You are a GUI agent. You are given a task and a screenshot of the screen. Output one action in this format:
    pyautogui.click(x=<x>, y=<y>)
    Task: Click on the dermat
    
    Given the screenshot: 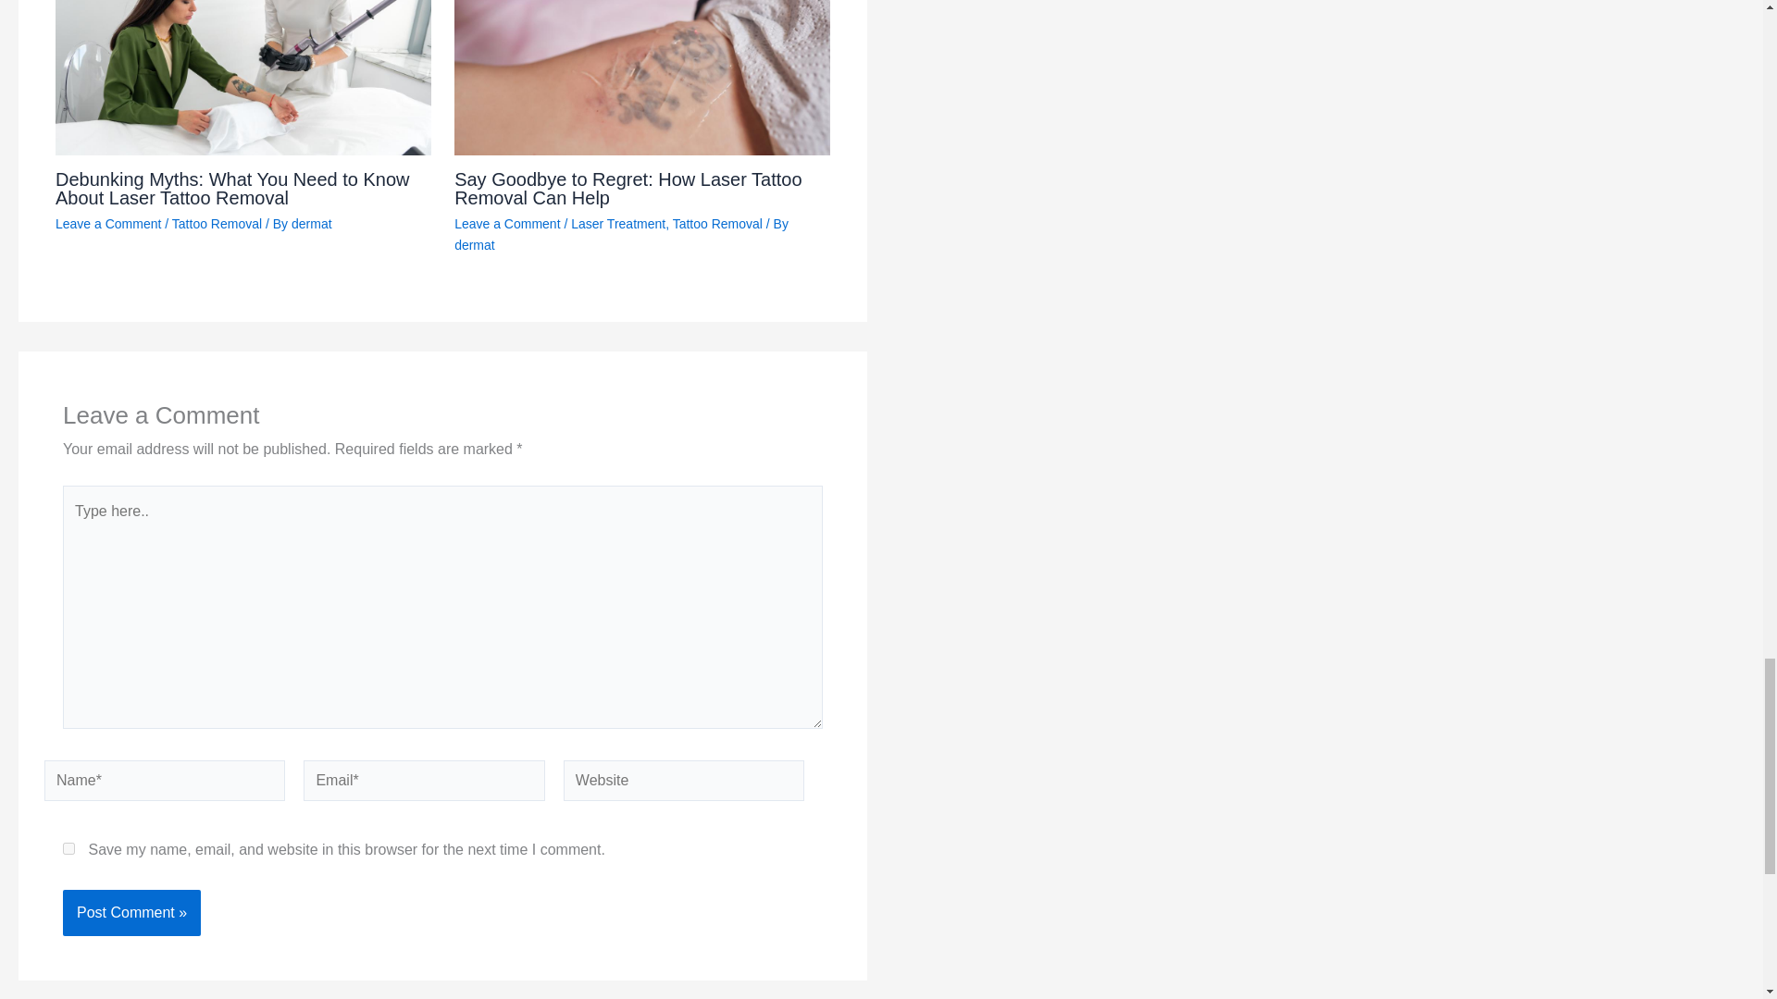 What is the action you would take?
    pyautogui.click(x=475, y=245)
    